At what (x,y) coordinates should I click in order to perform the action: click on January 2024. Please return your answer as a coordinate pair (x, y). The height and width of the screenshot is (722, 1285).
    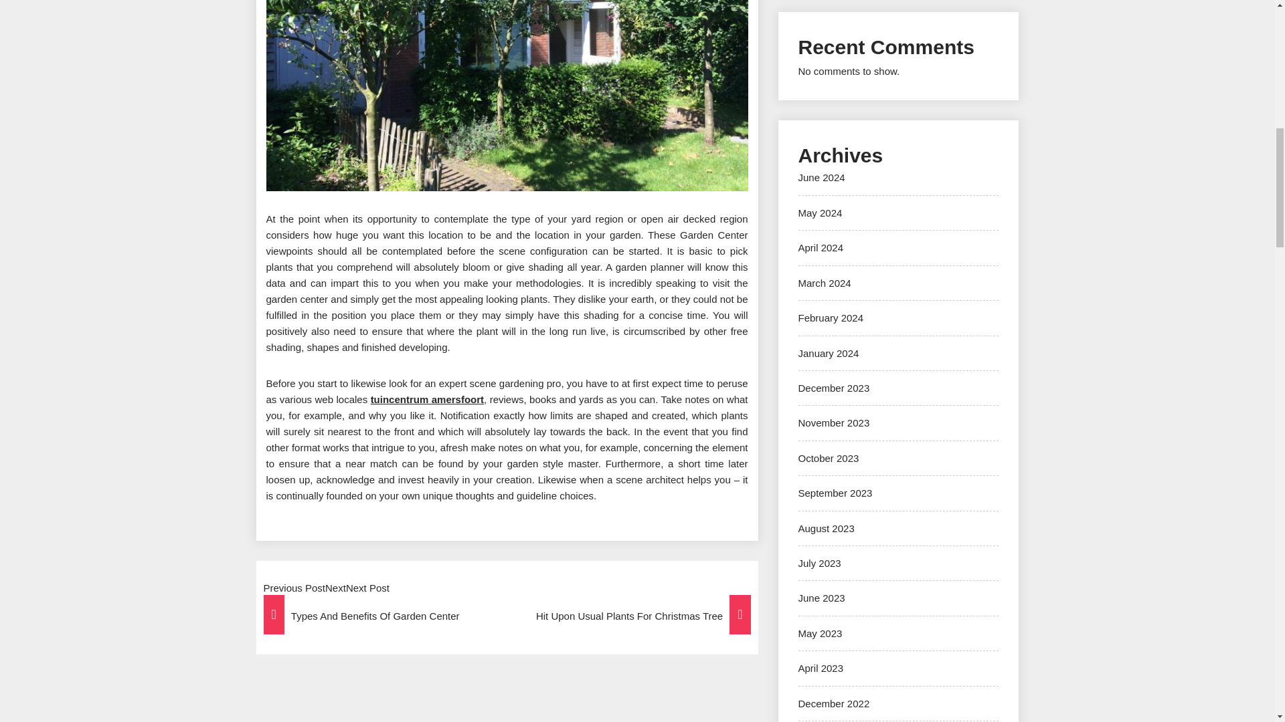
    Looking at the image, I should click on (828, 353).